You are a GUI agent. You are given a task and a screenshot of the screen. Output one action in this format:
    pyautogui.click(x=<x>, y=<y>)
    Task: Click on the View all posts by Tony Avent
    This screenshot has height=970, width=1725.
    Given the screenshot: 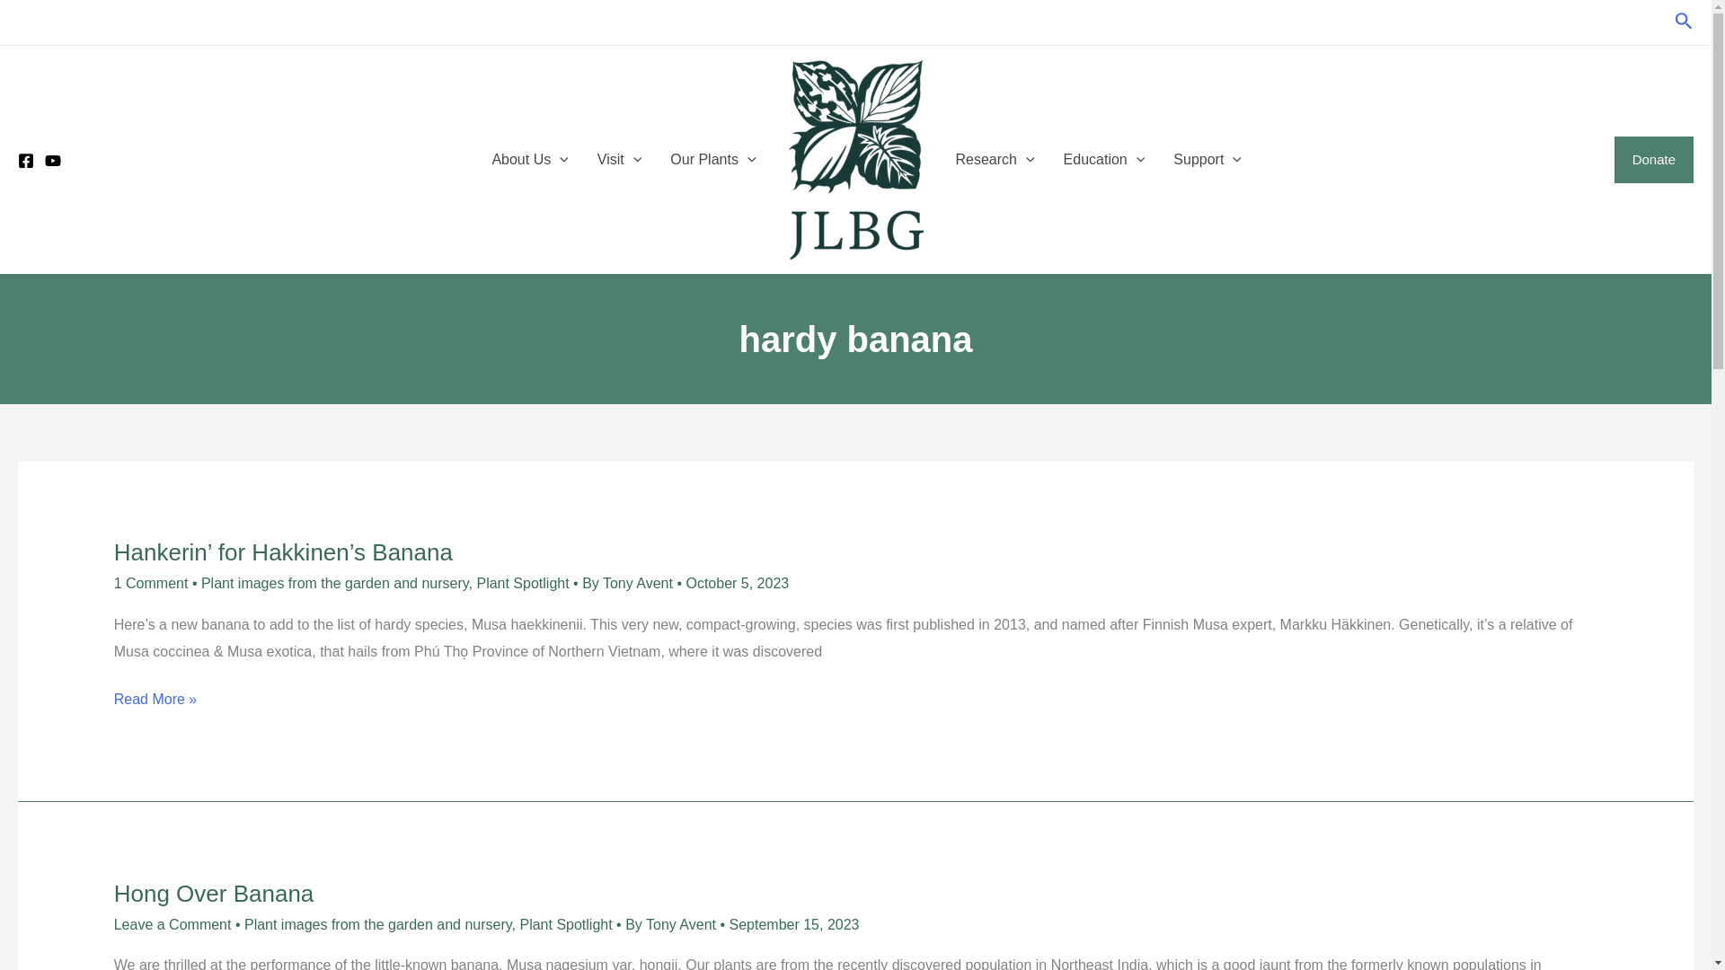 What is the action you would take?
    pyautogui.click(x=639, y=583)
    